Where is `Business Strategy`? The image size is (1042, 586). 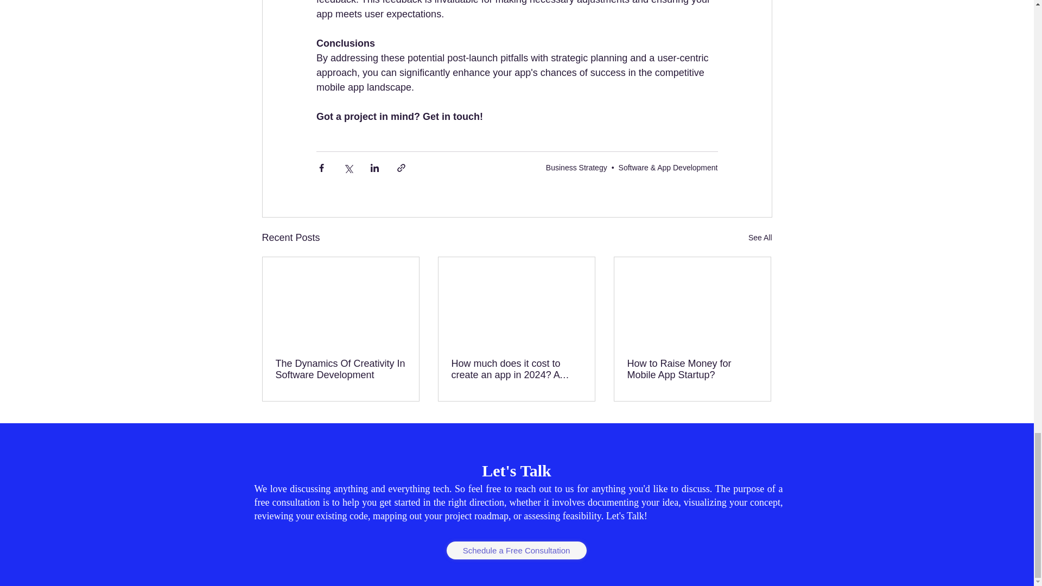
Business Strategy is located at coordinates (576, 168).